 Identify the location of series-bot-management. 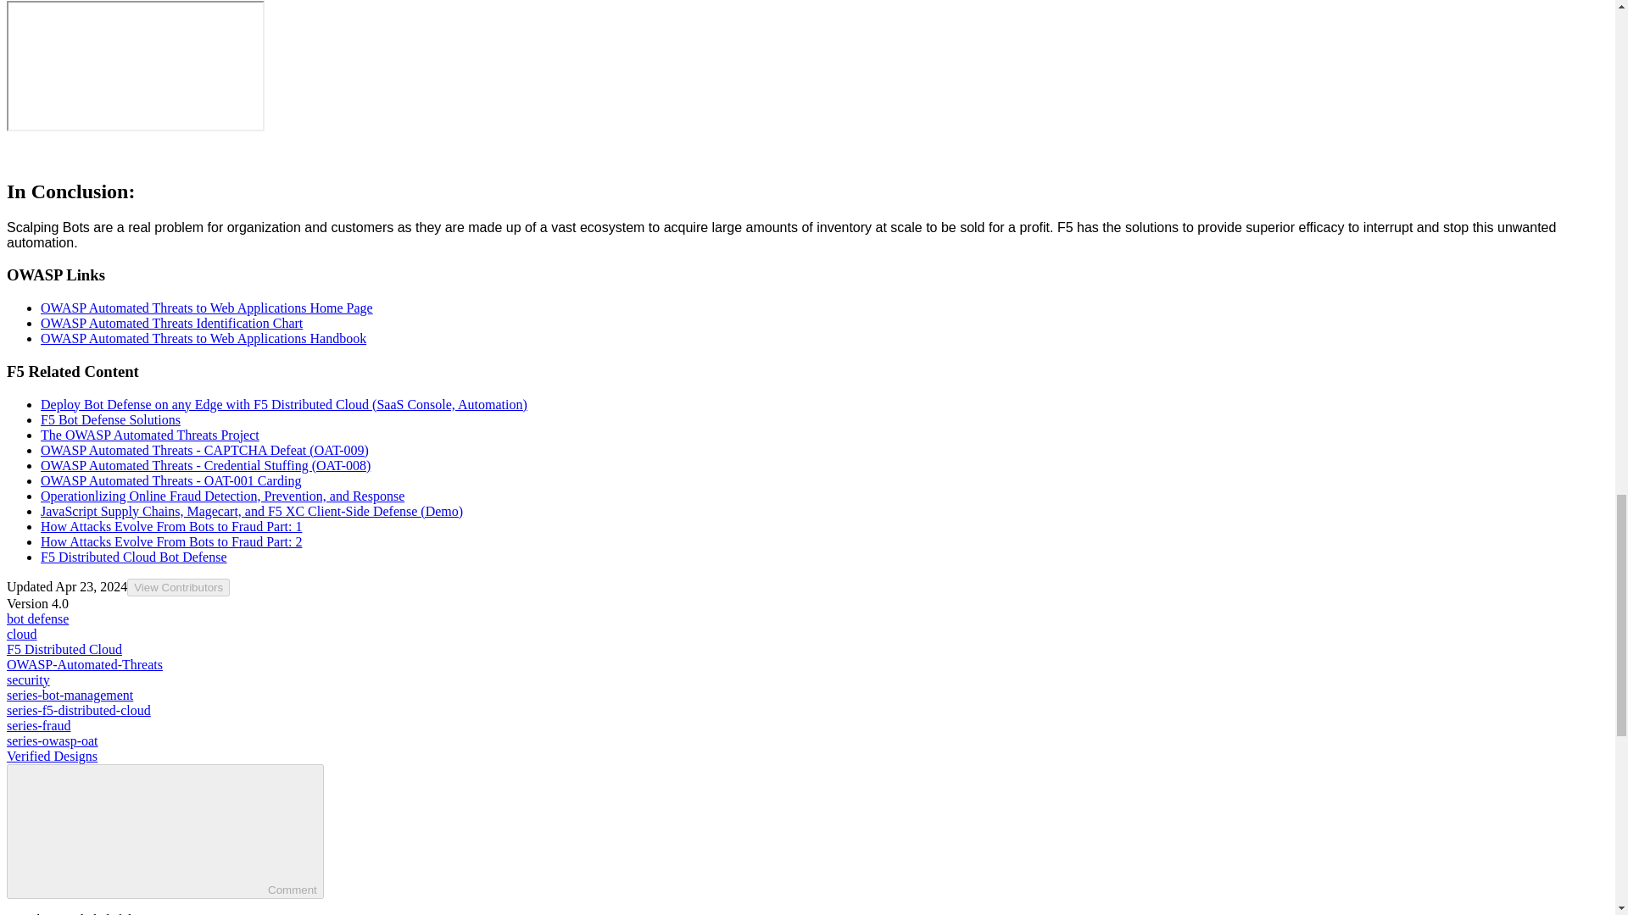
(70, 695).